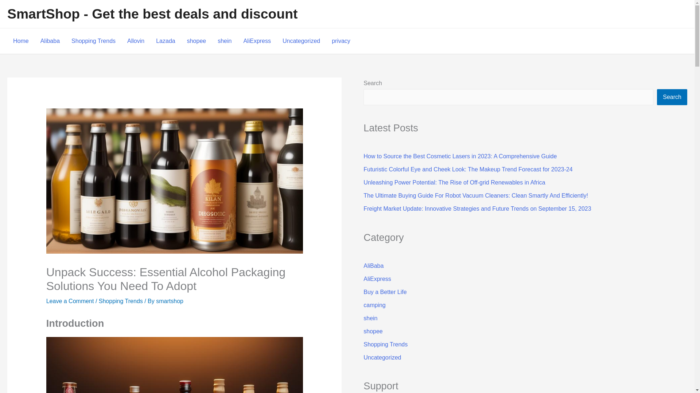 The image size is (700, 393). What do you see at coordinates (341, 41) in the screenshot?
I see `privacy` at bounding box center [341, 41].